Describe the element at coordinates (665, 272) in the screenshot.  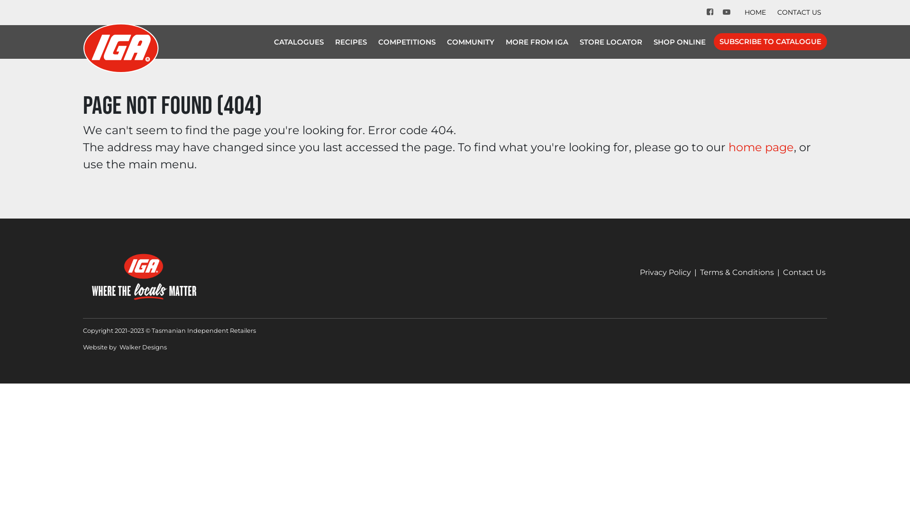
I see `Privacy Policy` at that location.